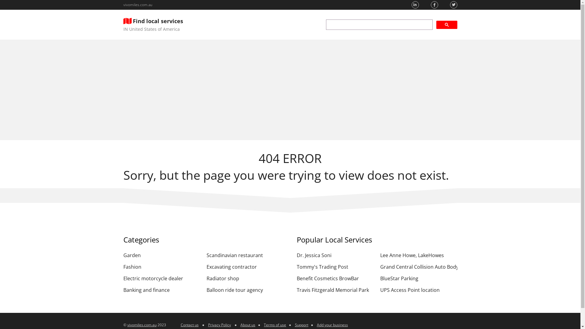 Image resolution: width=585 pixels, height=329 pixels. What do you see at coordinates (245, 278) in the screenshot?
I see `Radiator shop` at bounding box center [245, 278].